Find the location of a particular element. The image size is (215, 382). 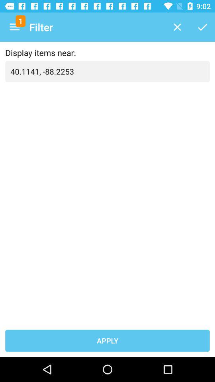

click on x is located at coordinates (177, 27).